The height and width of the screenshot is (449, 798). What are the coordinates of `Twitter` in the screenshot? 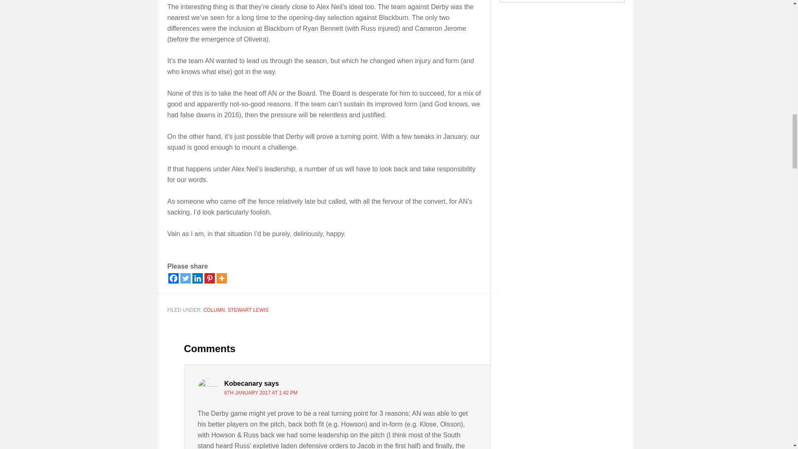 It's located at (185, 278).